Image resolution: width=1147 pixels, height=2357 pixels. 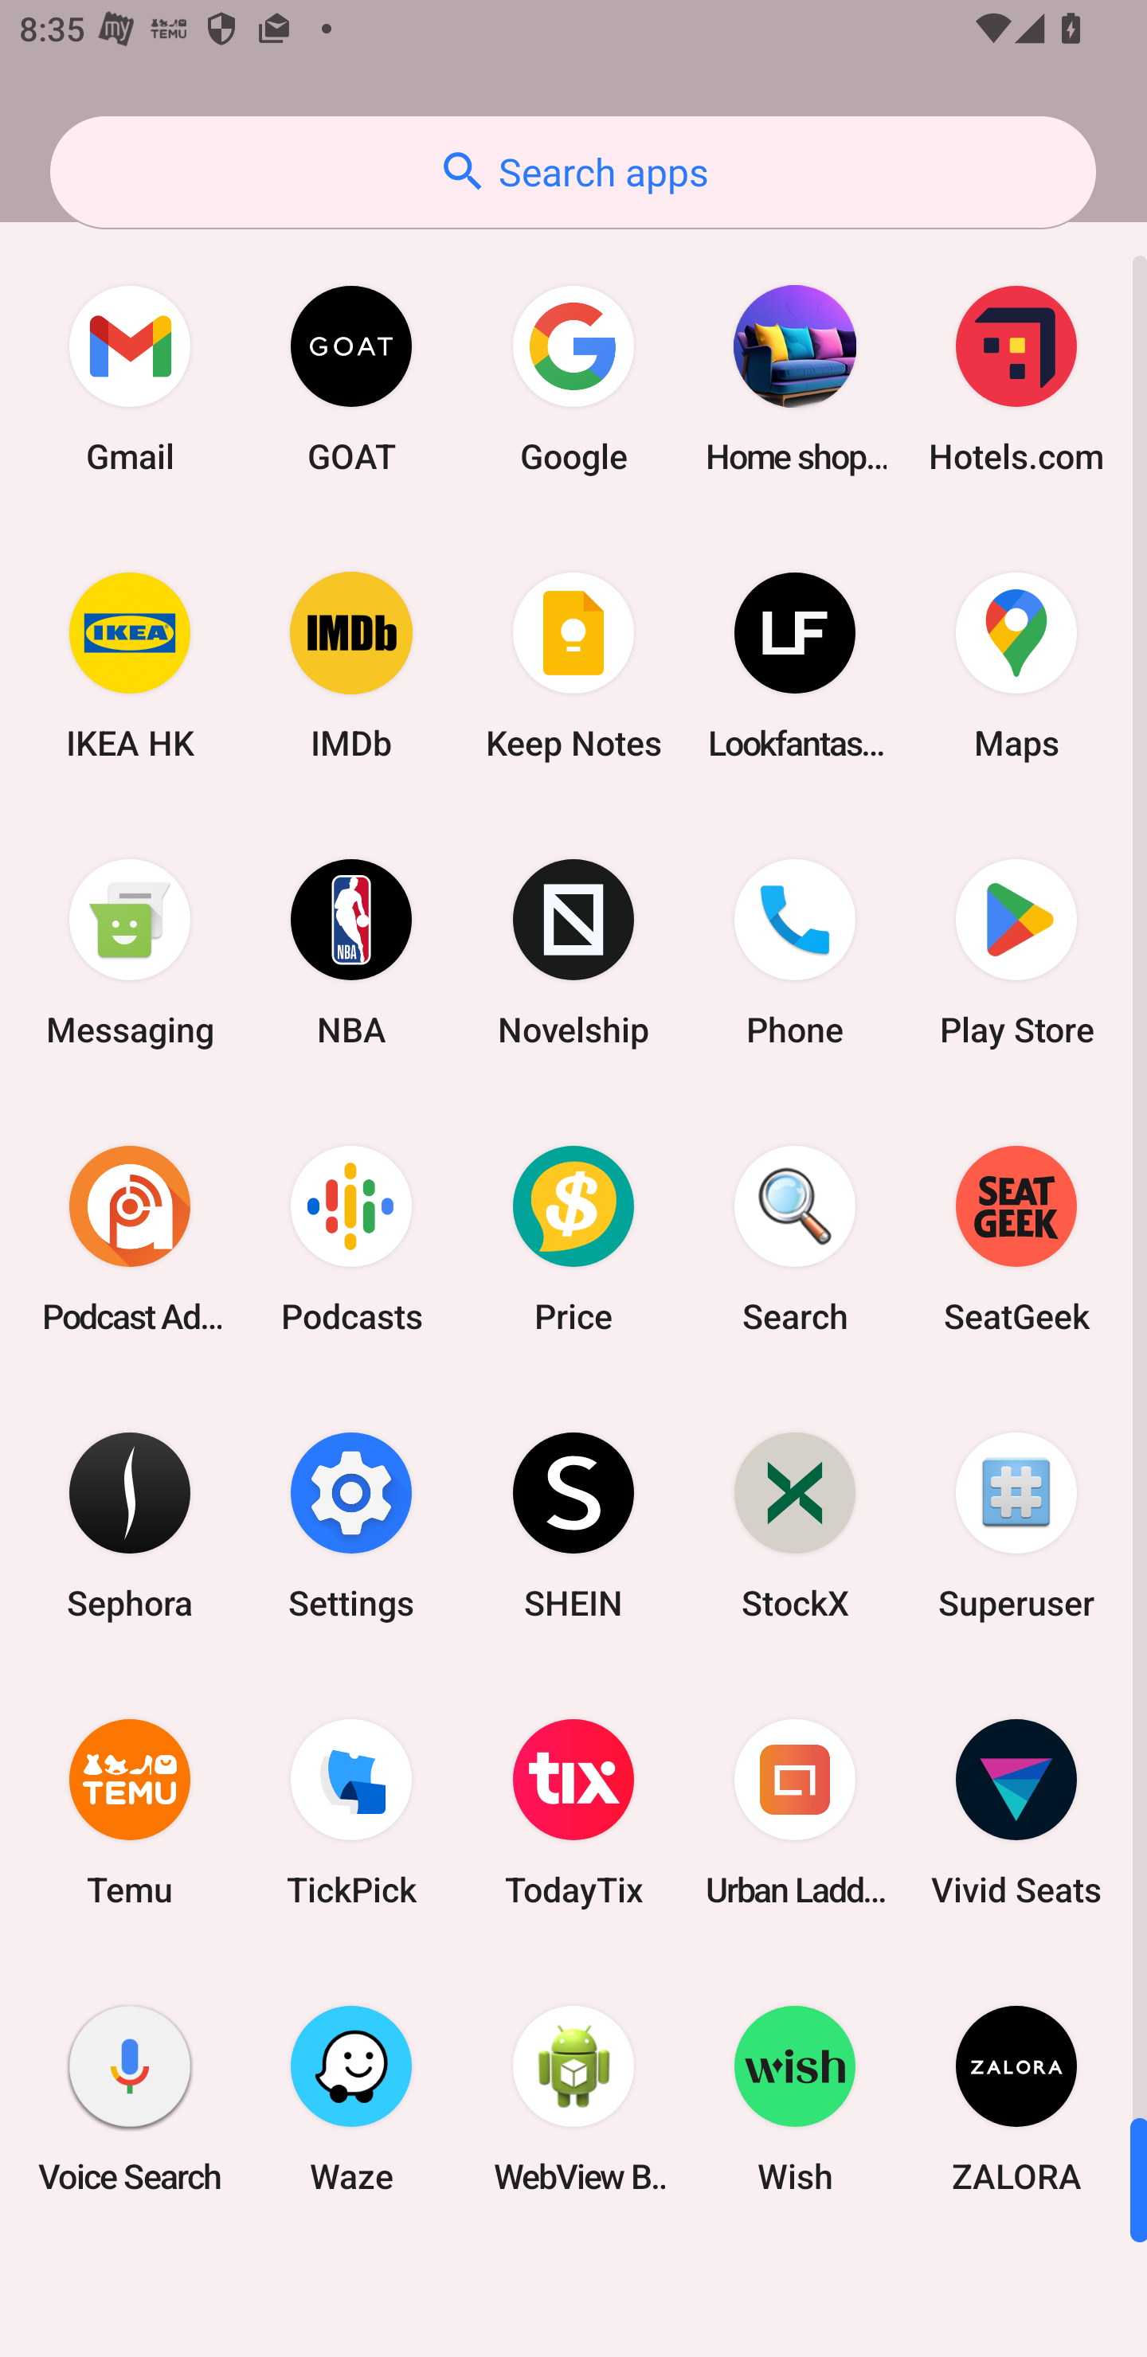 What do you see at coordinates (1016, 379) in the screenshot?
I see `Hotels.com` at bounding box center [1016, 379].